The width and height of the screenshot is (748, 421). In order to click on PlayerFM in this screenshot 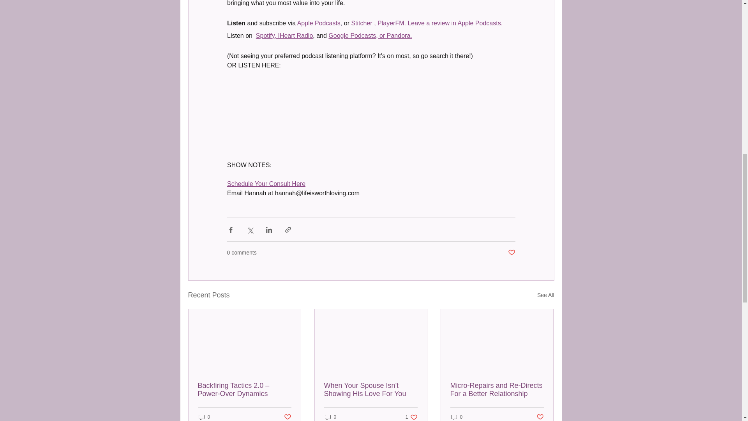, I will do `click(390, 23)`.